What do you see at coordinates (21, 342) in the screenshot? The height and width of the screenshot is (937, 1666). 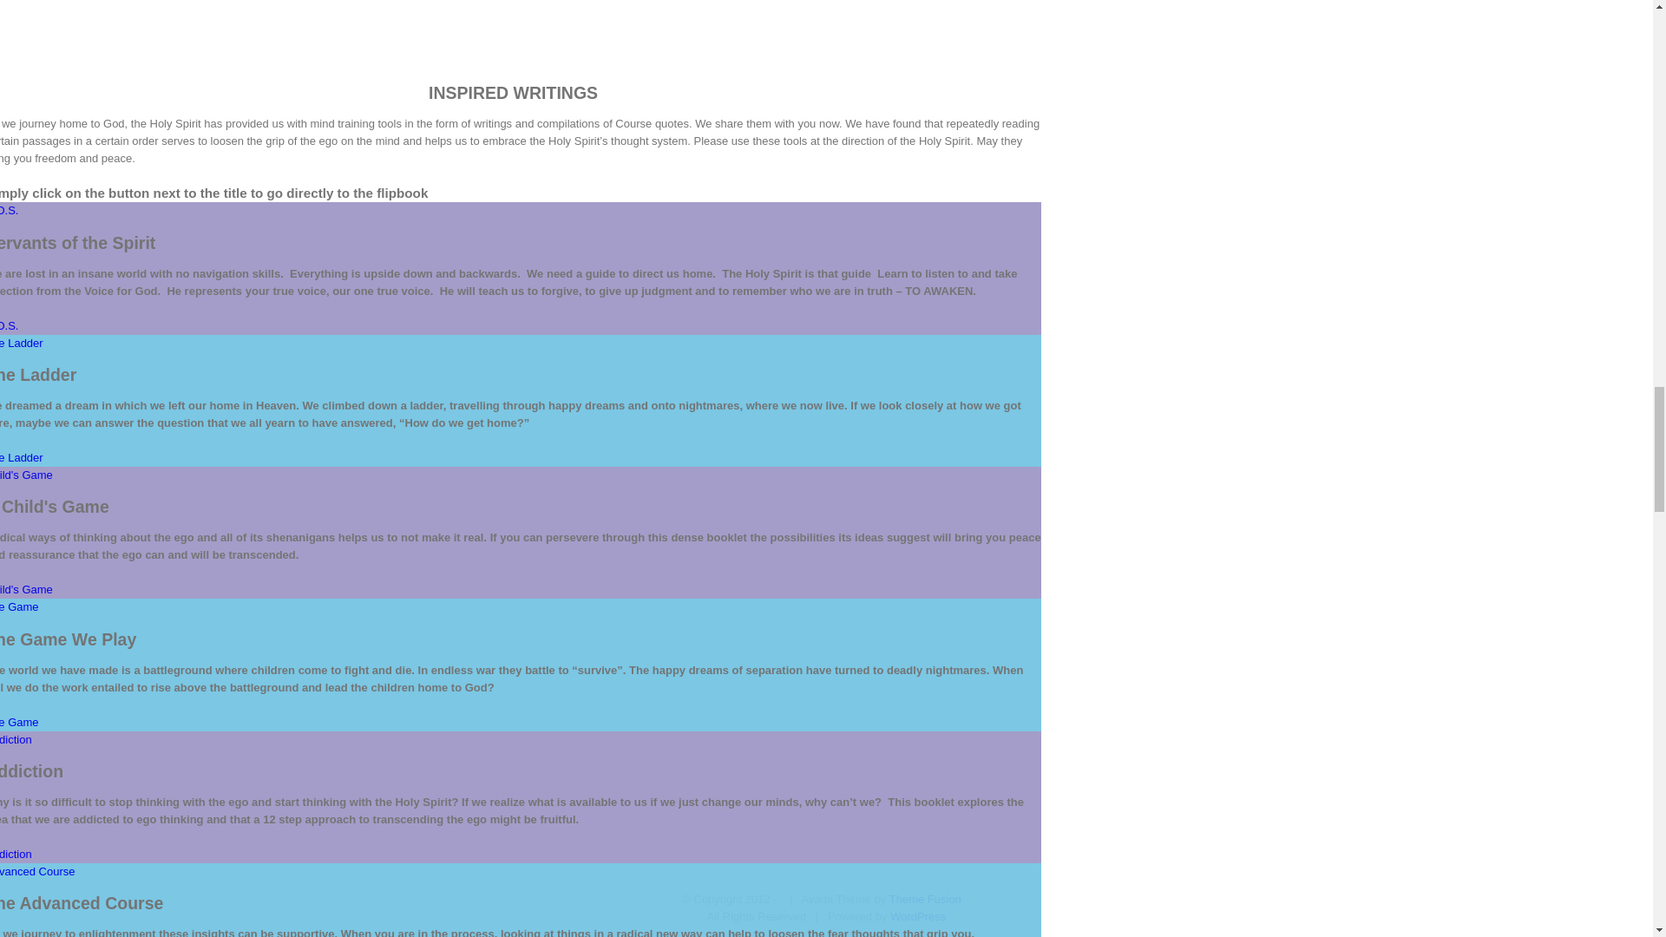 I see `The Ladder` at bounding box center [21, 342].